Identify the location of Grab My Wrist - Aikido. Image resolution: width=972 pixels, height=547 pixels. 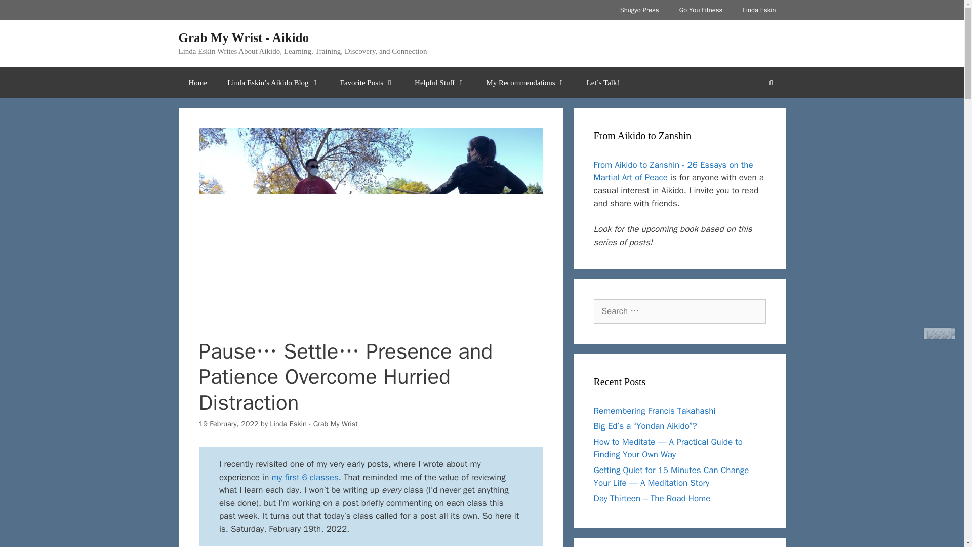
(243, 37).